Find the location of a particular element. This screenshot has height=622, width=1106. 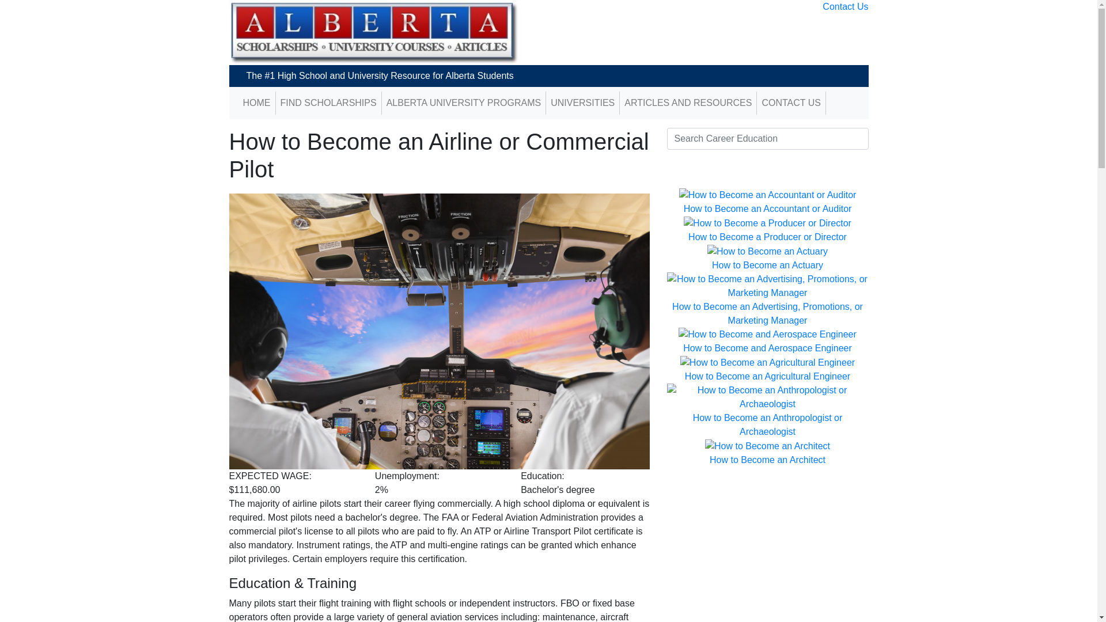

UNIVERSITIES is located at coordinates (583, 103).